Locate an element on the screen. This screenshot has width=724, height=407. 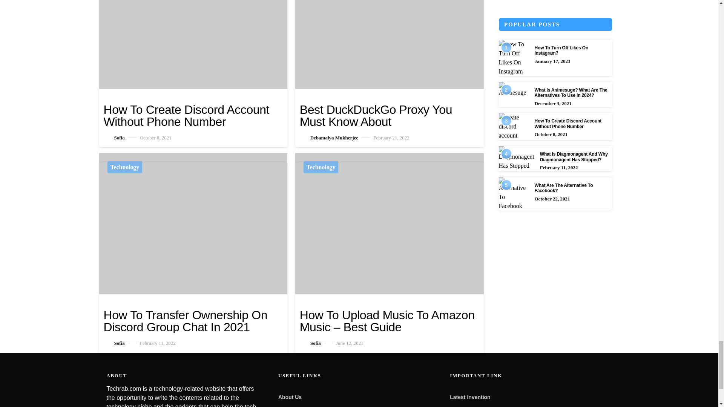
View all posts by Sofia is located at coordinates (114, 343).